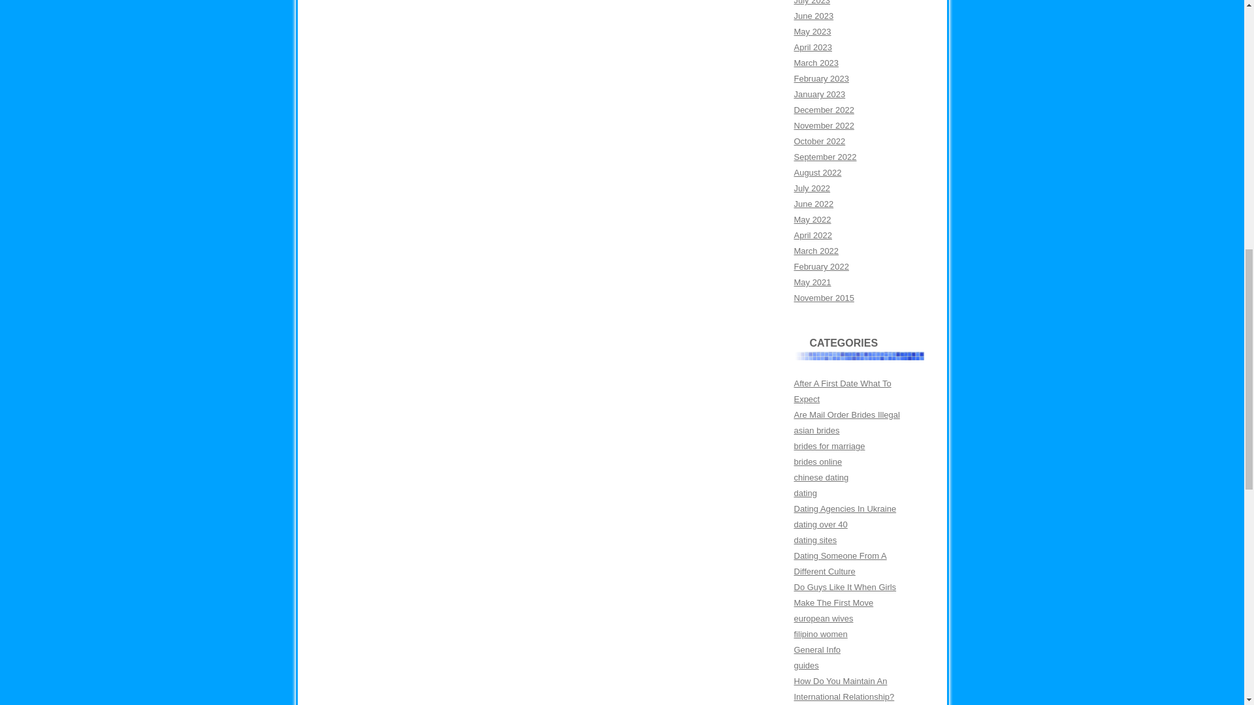  I want to click on January 2023, so click(819, 94).